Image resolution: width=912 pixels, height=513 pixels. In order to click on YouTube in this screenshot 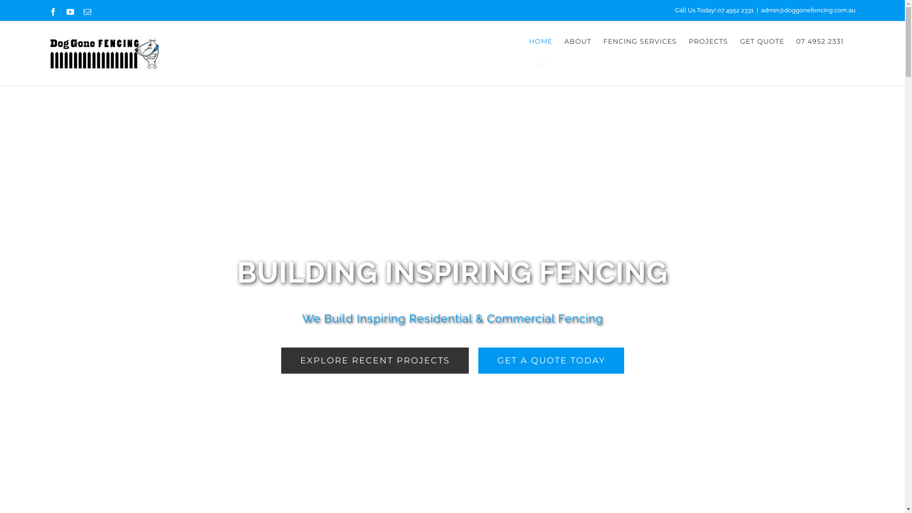, I will do `click(70, 11)`.